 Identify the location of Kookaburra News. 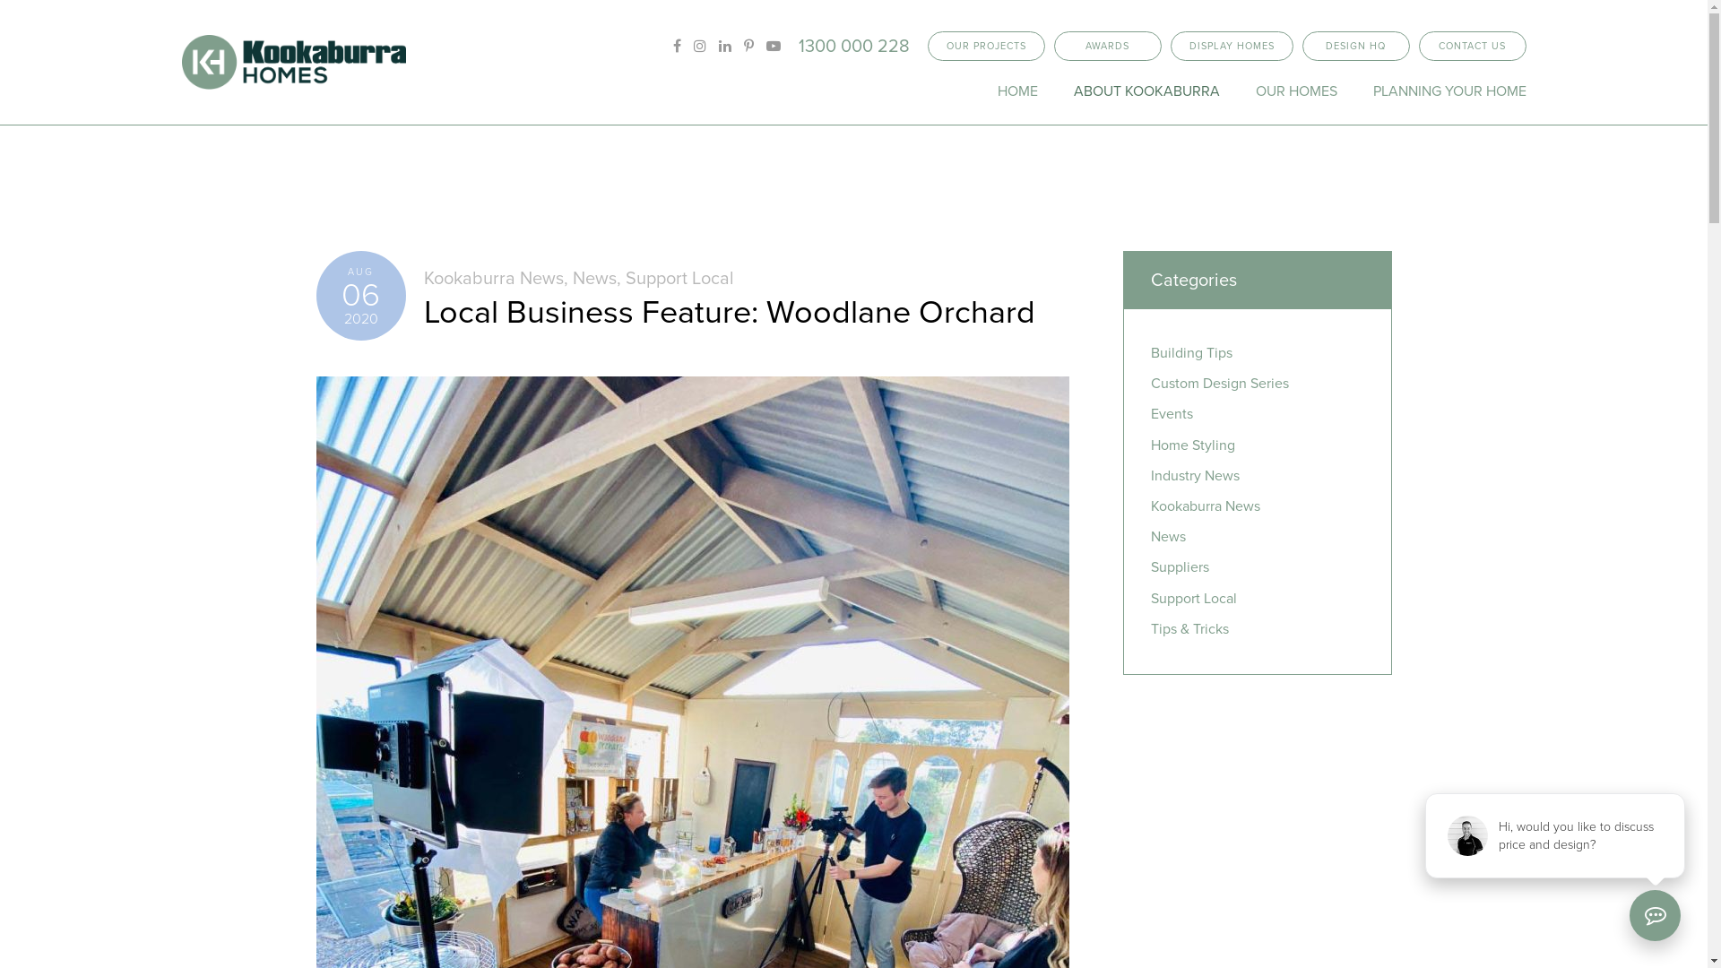
(1206, 506).